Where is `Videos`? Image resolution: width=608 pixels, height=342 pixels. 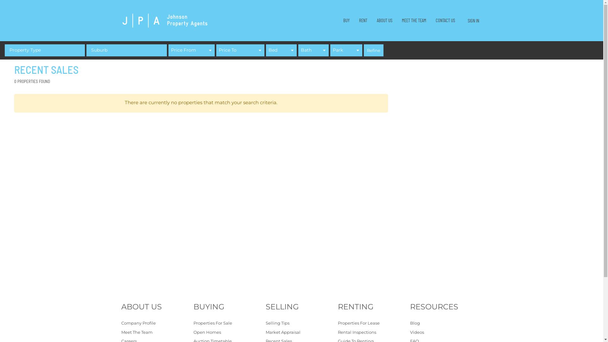
Videos is located at coordinates (446, 332).